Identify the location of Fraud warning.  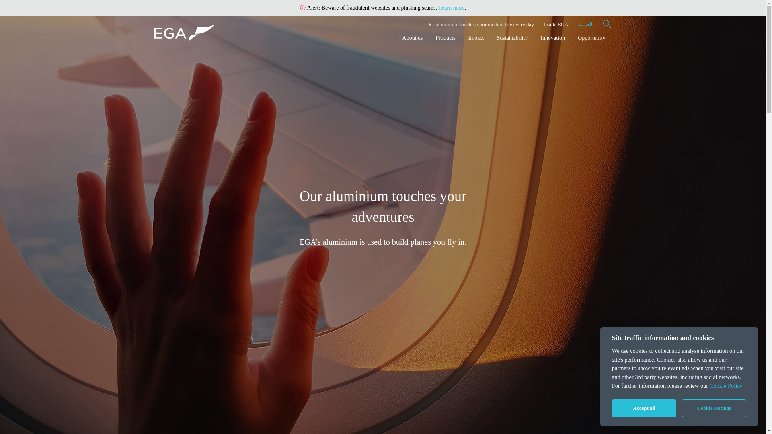
(451, 8).